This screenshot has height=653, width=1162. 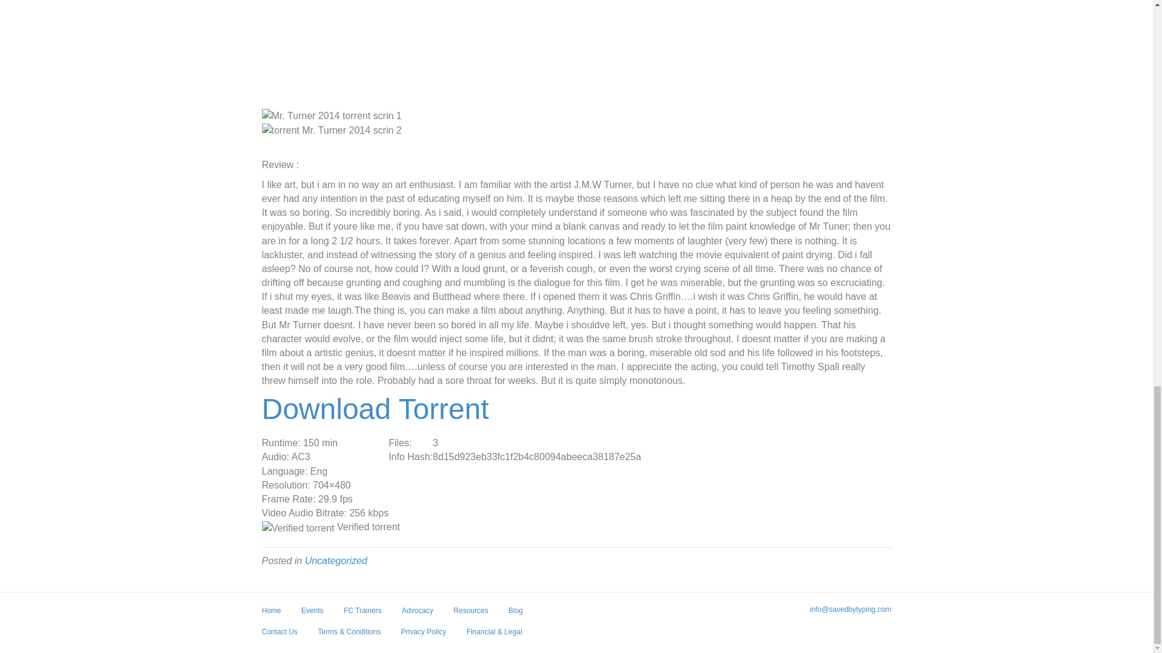 What do you see at coordinates (375, 415) in the screenshot?
I see `Download Torrent` at bounding box center [375, 415].